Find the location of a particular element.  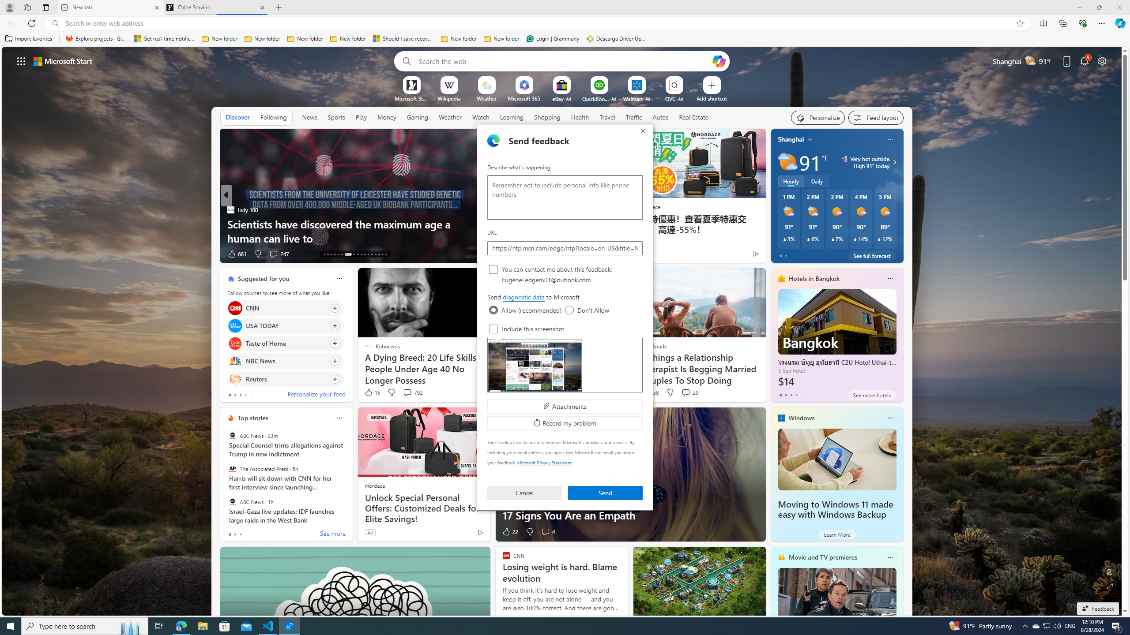

AutomationID: tab-15 is located at coordinates (331, 254).